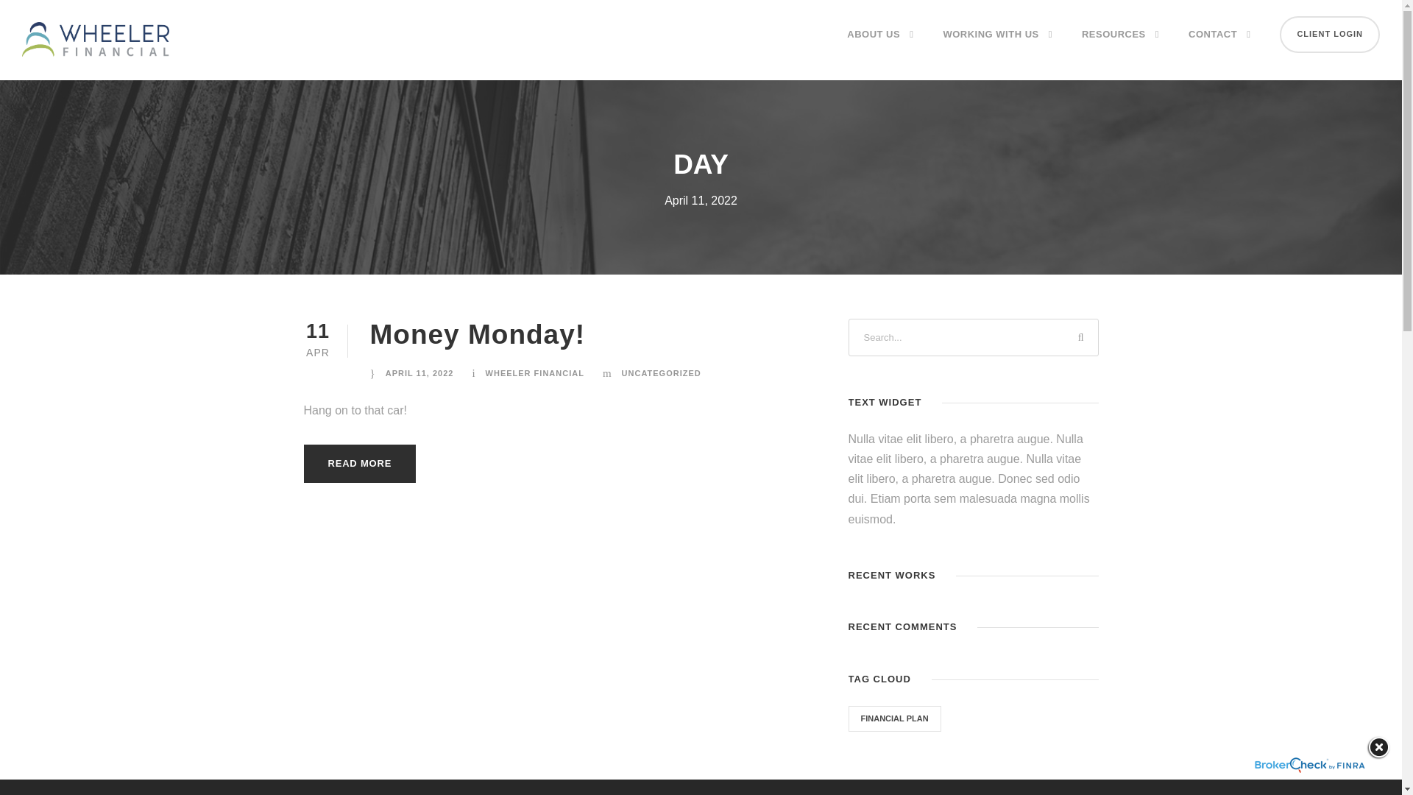 This screenshot has height=795, width=1413. I want to click on ABOUT US, so click(879, 46).